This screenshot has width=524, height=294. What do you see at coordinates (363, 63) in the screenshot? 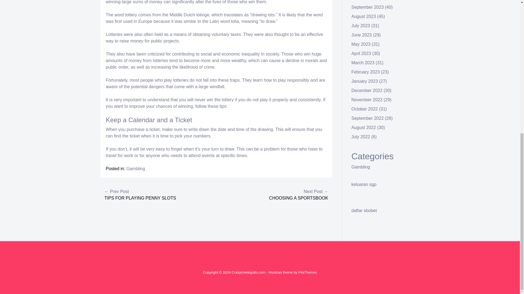
I see `March 2023` at bounding box center [363, 63].